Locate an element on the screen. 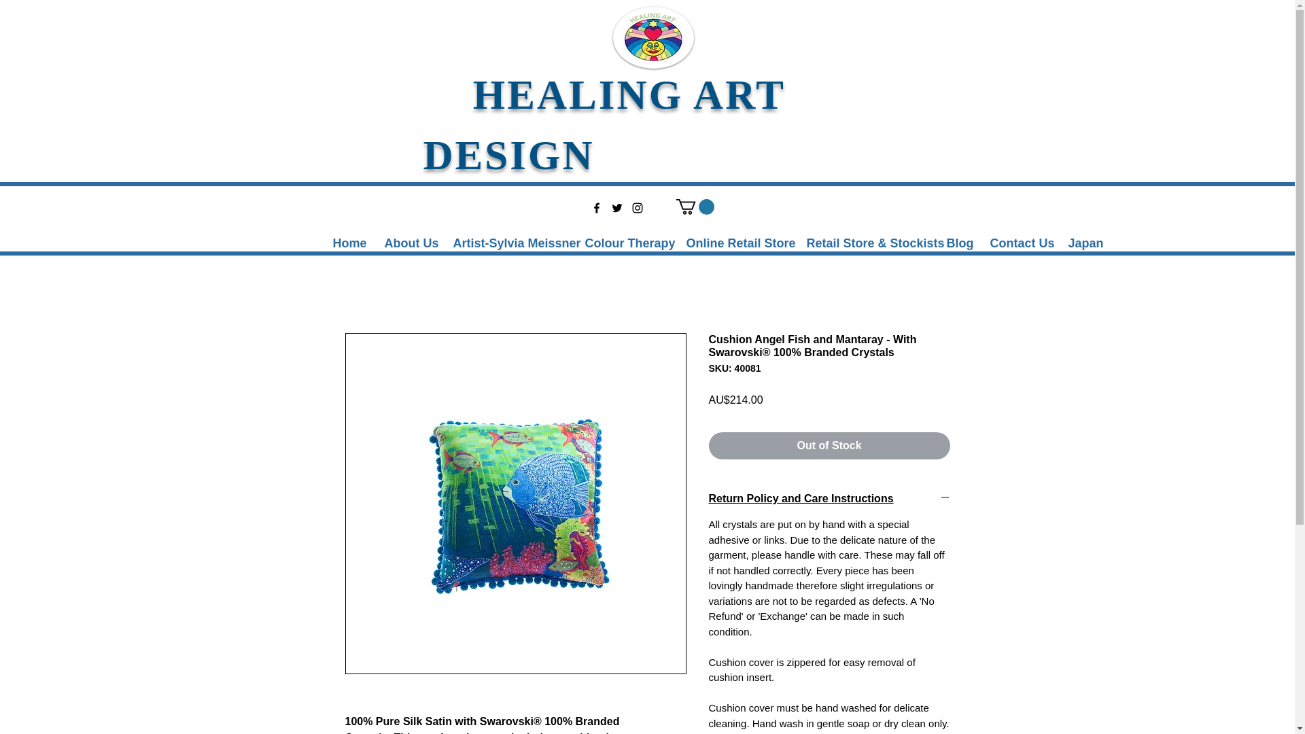 The height and width of the screenshot is (734, 1305). Home is located at coordinates (348, 243).